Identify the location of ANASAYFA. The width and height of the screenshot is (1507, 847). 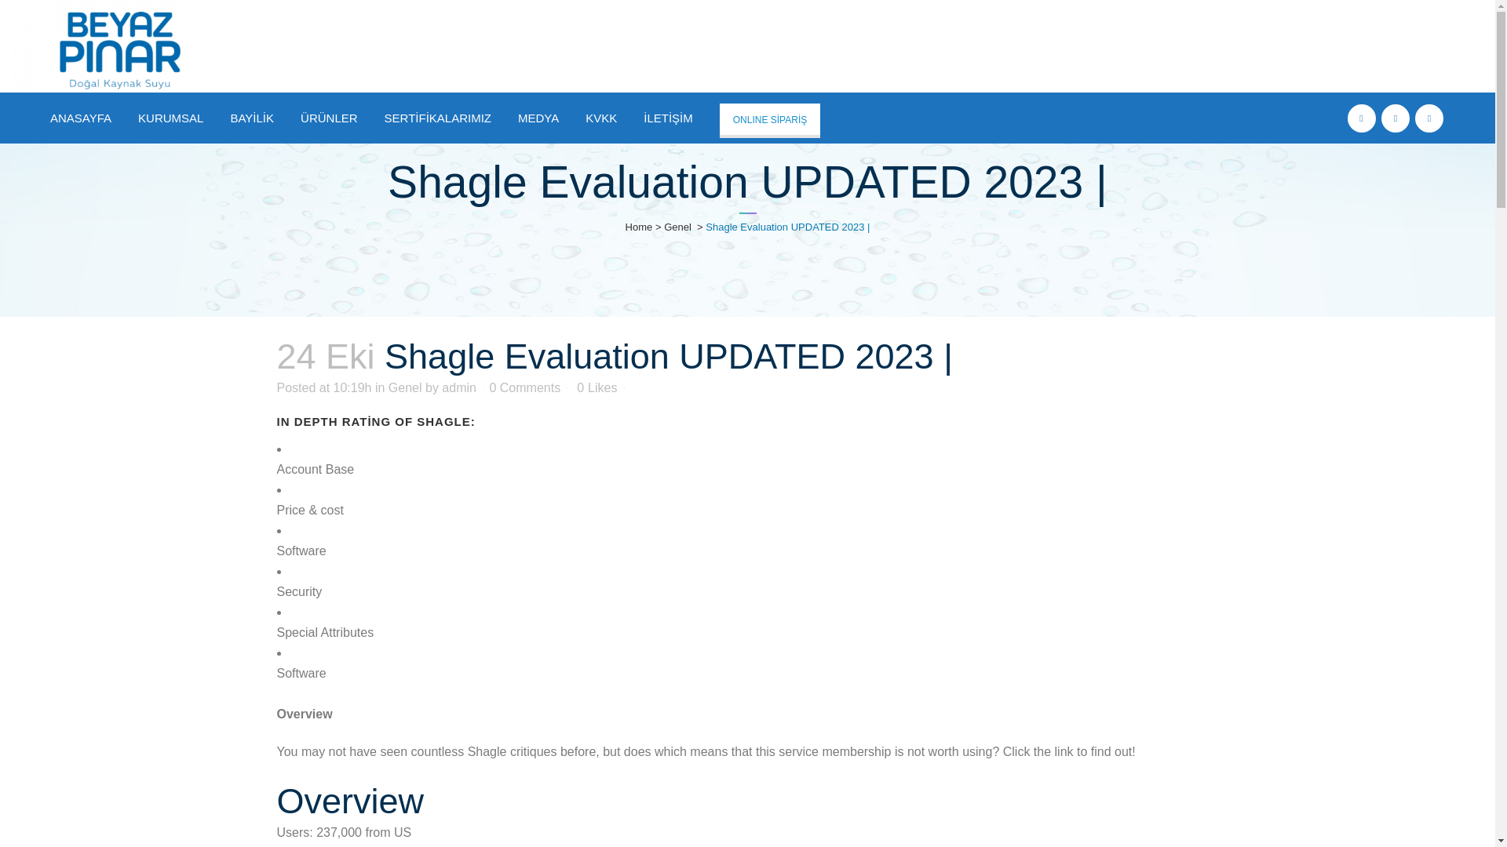
(80, 118).